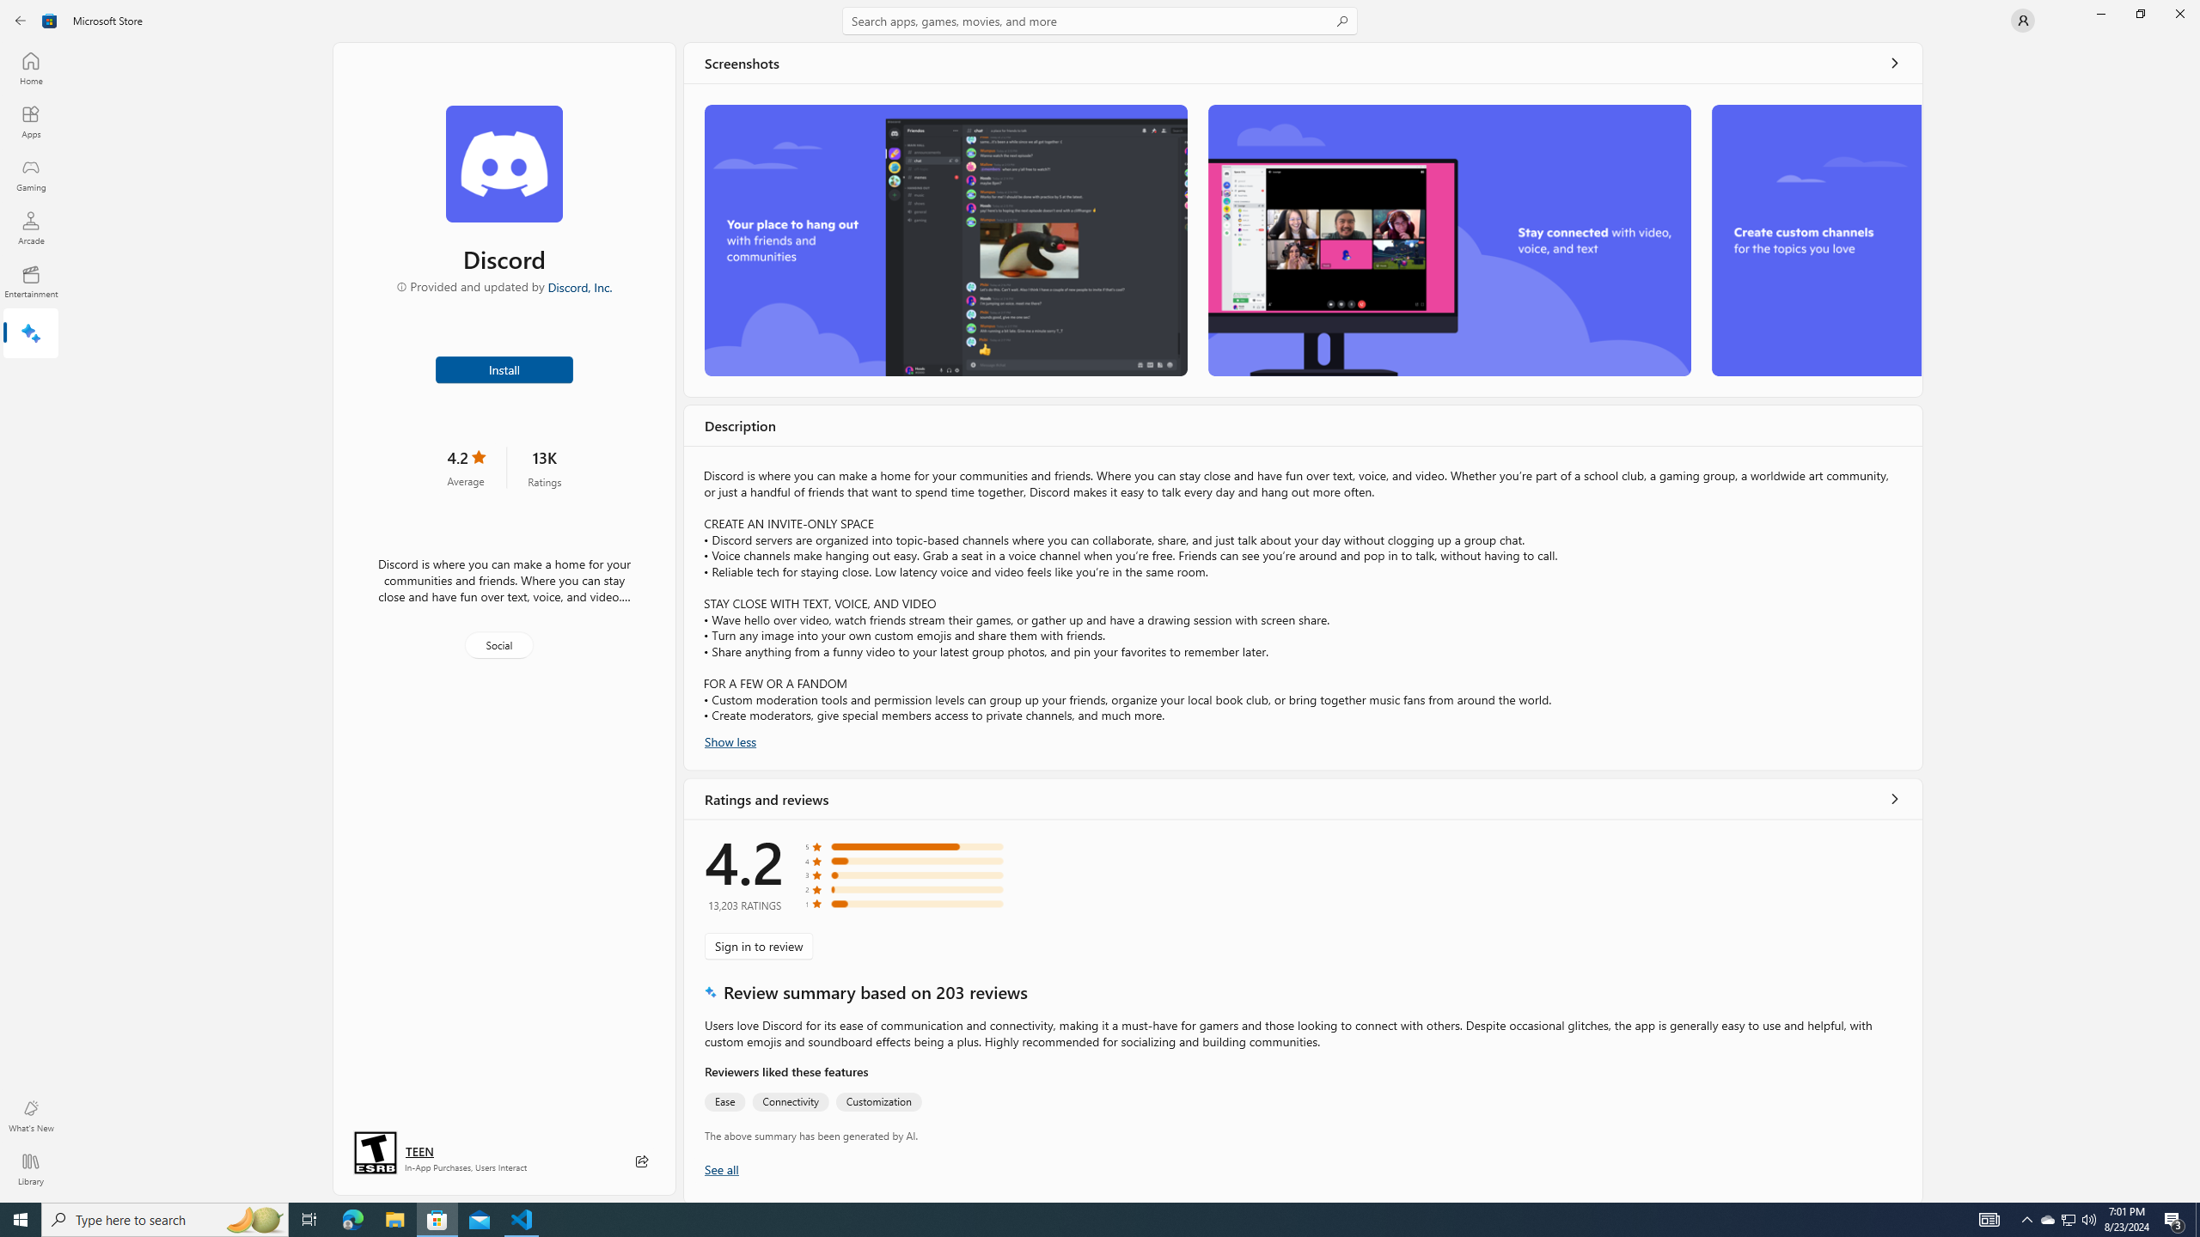 This screenshot has height=1237, width=2200. What do you see at coordinates (945, 241) in the screenshot?
I see `Screenshot 1` at bounding box center [945, 241].